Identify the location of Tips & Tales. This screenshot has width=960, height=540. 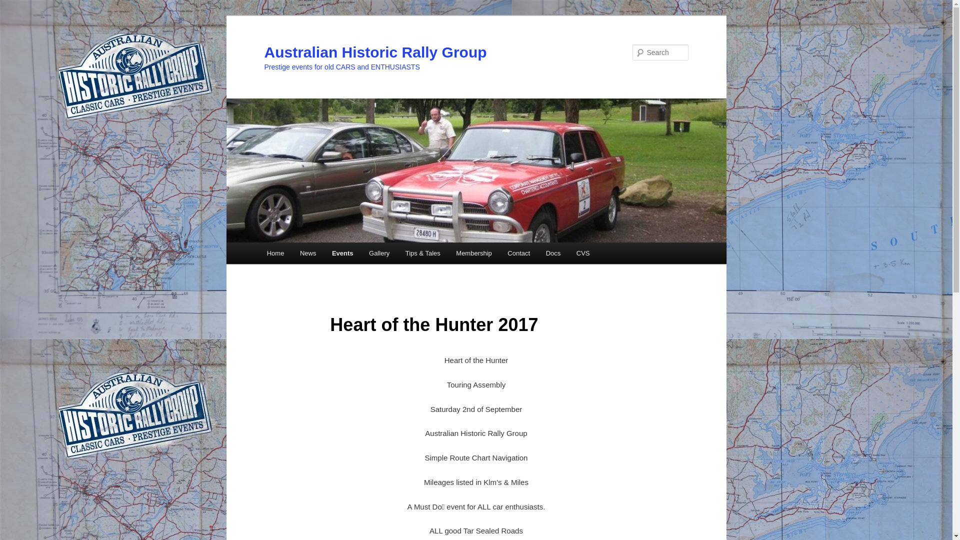
(423, 253).